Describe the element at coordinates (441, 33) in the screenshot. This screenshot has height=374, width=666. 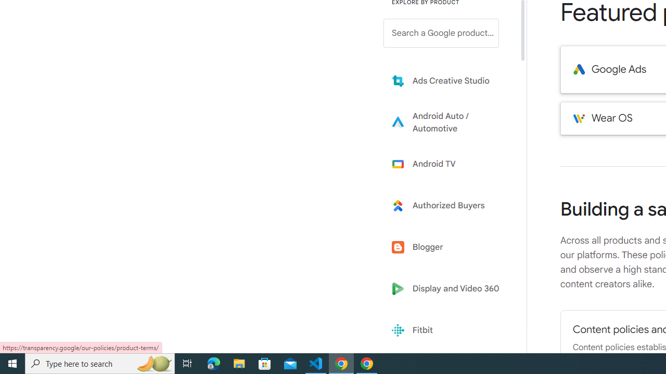
I see `Search a Google product from below list.` at that location.